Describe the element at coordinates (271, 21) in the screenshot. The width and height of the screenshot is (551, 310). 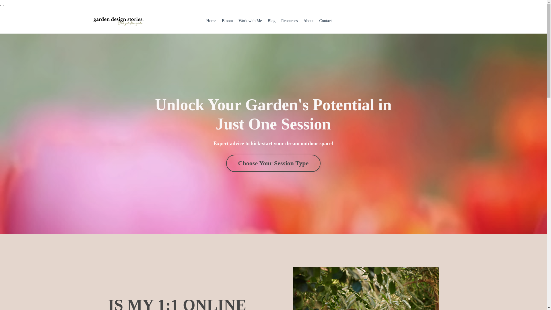
I see `Blog` at that location.